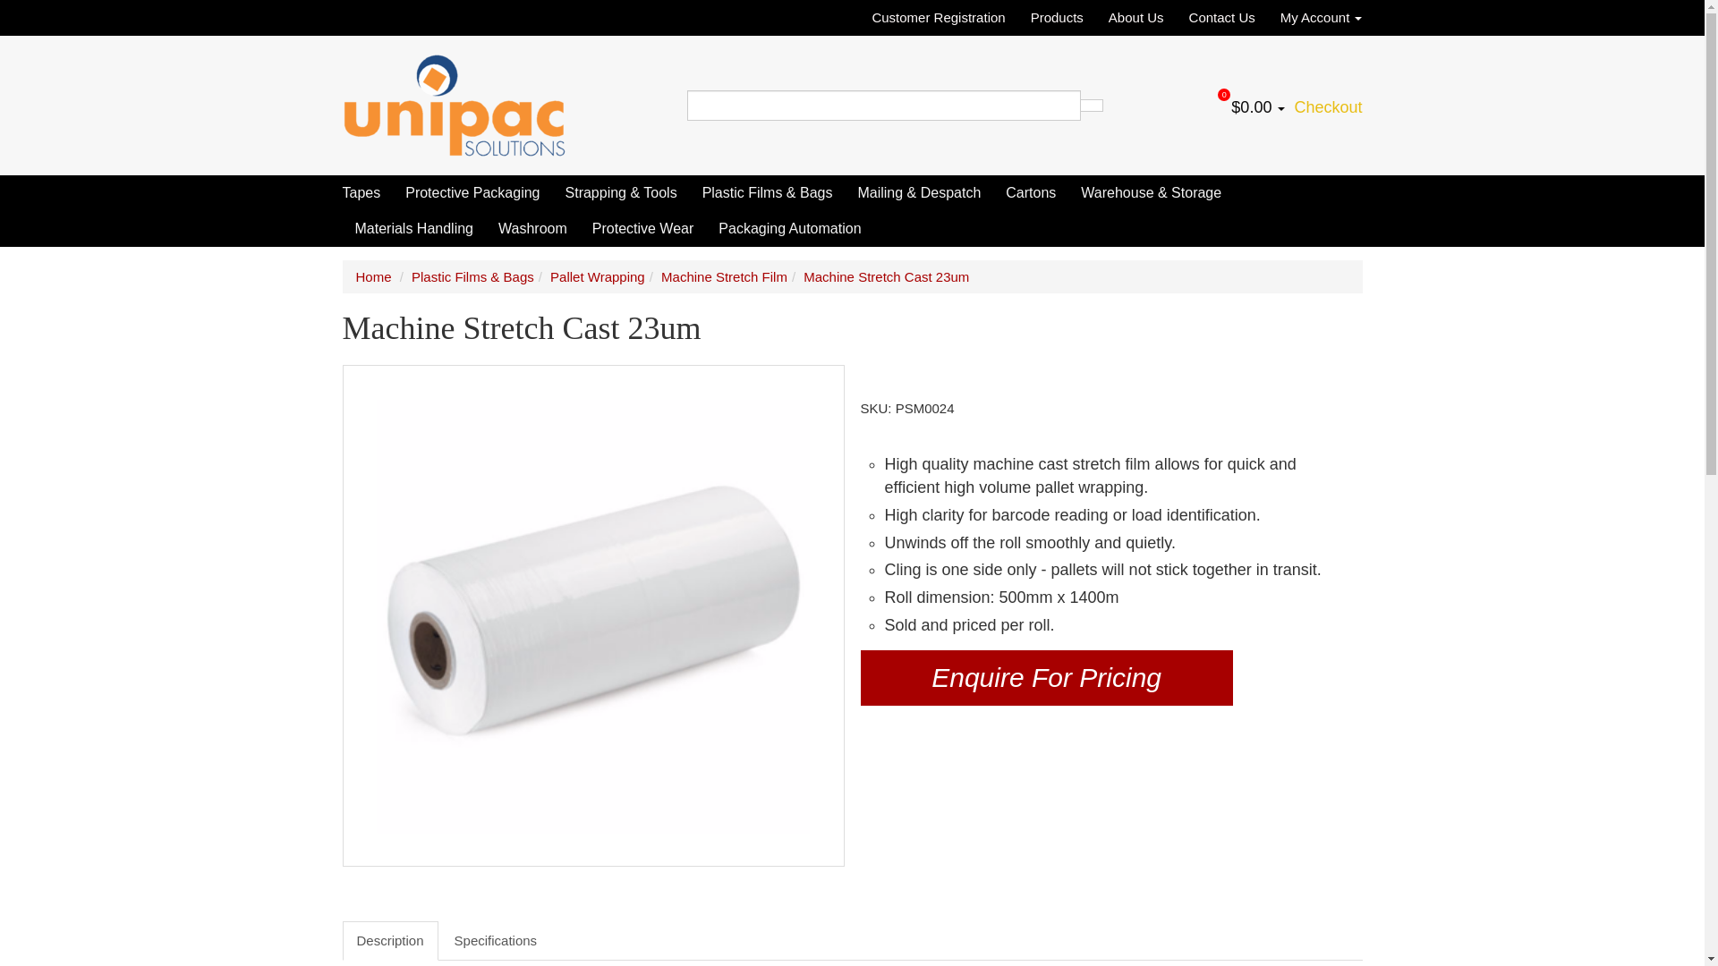  I want to click on Customer Registration, so click(943, 18).